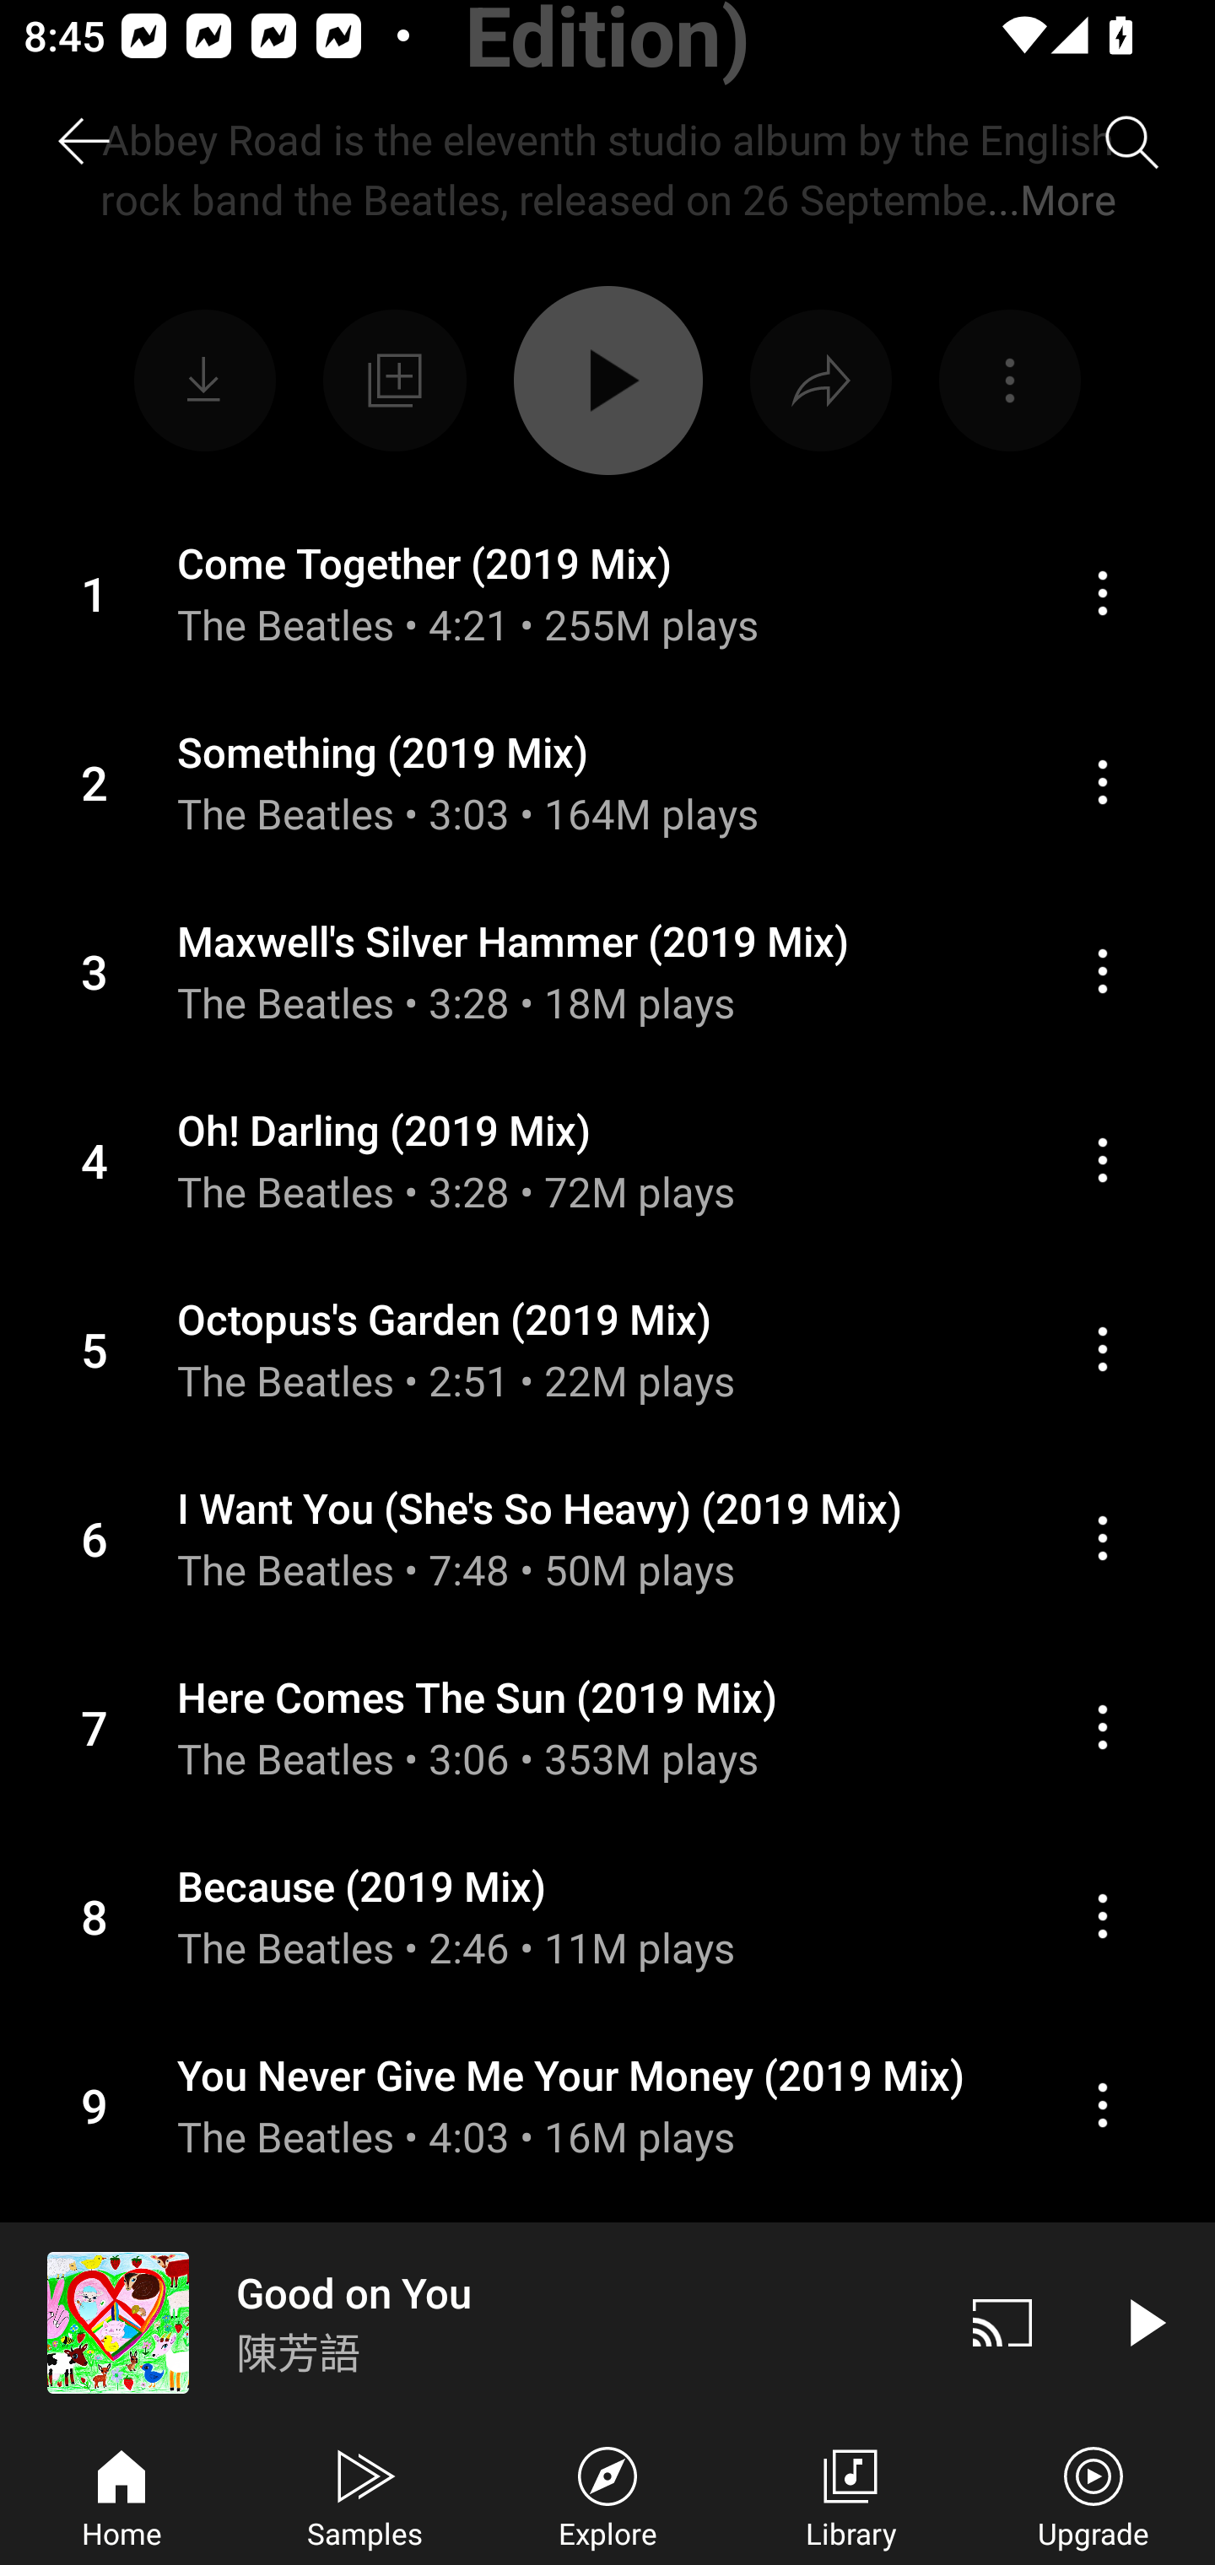 The image size is (1215, 2565). I want to click on Action menu, so click(607, 1727).